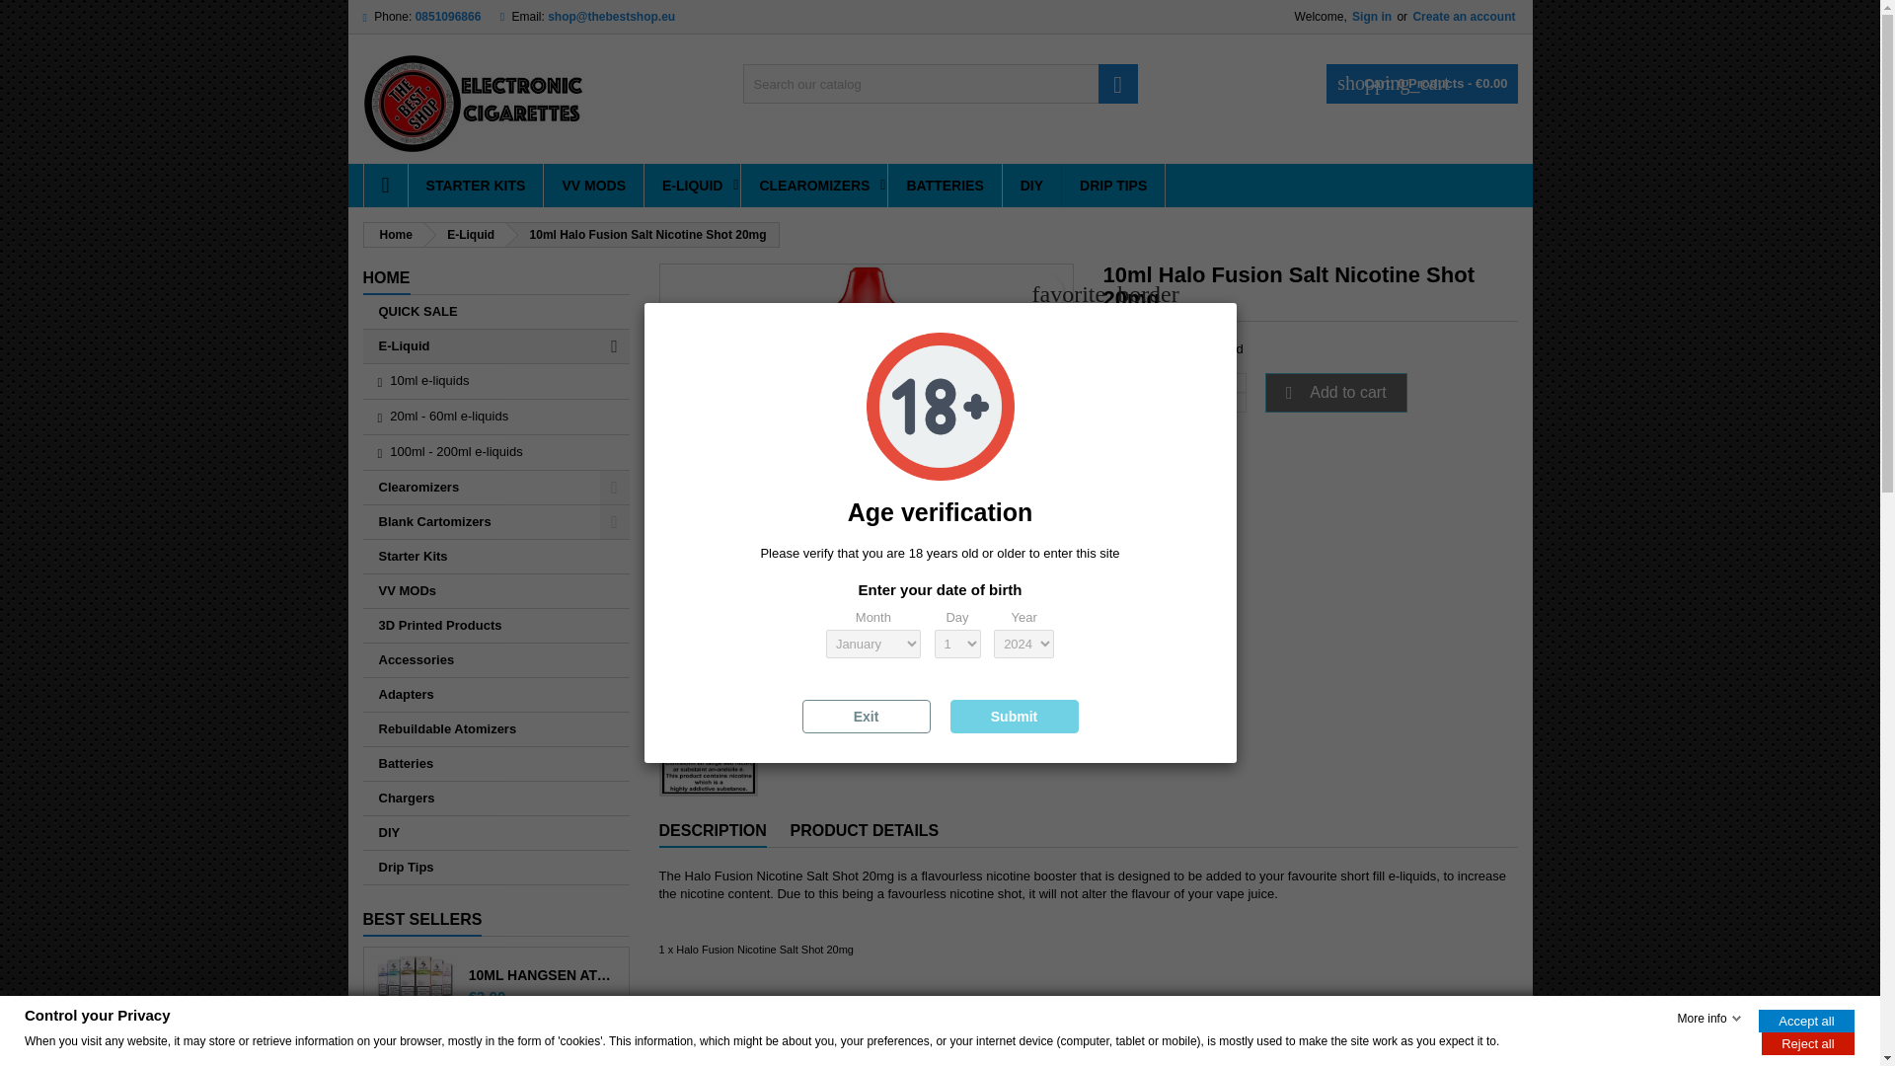  I want to click on E-LIQUID, so click(692, 186).